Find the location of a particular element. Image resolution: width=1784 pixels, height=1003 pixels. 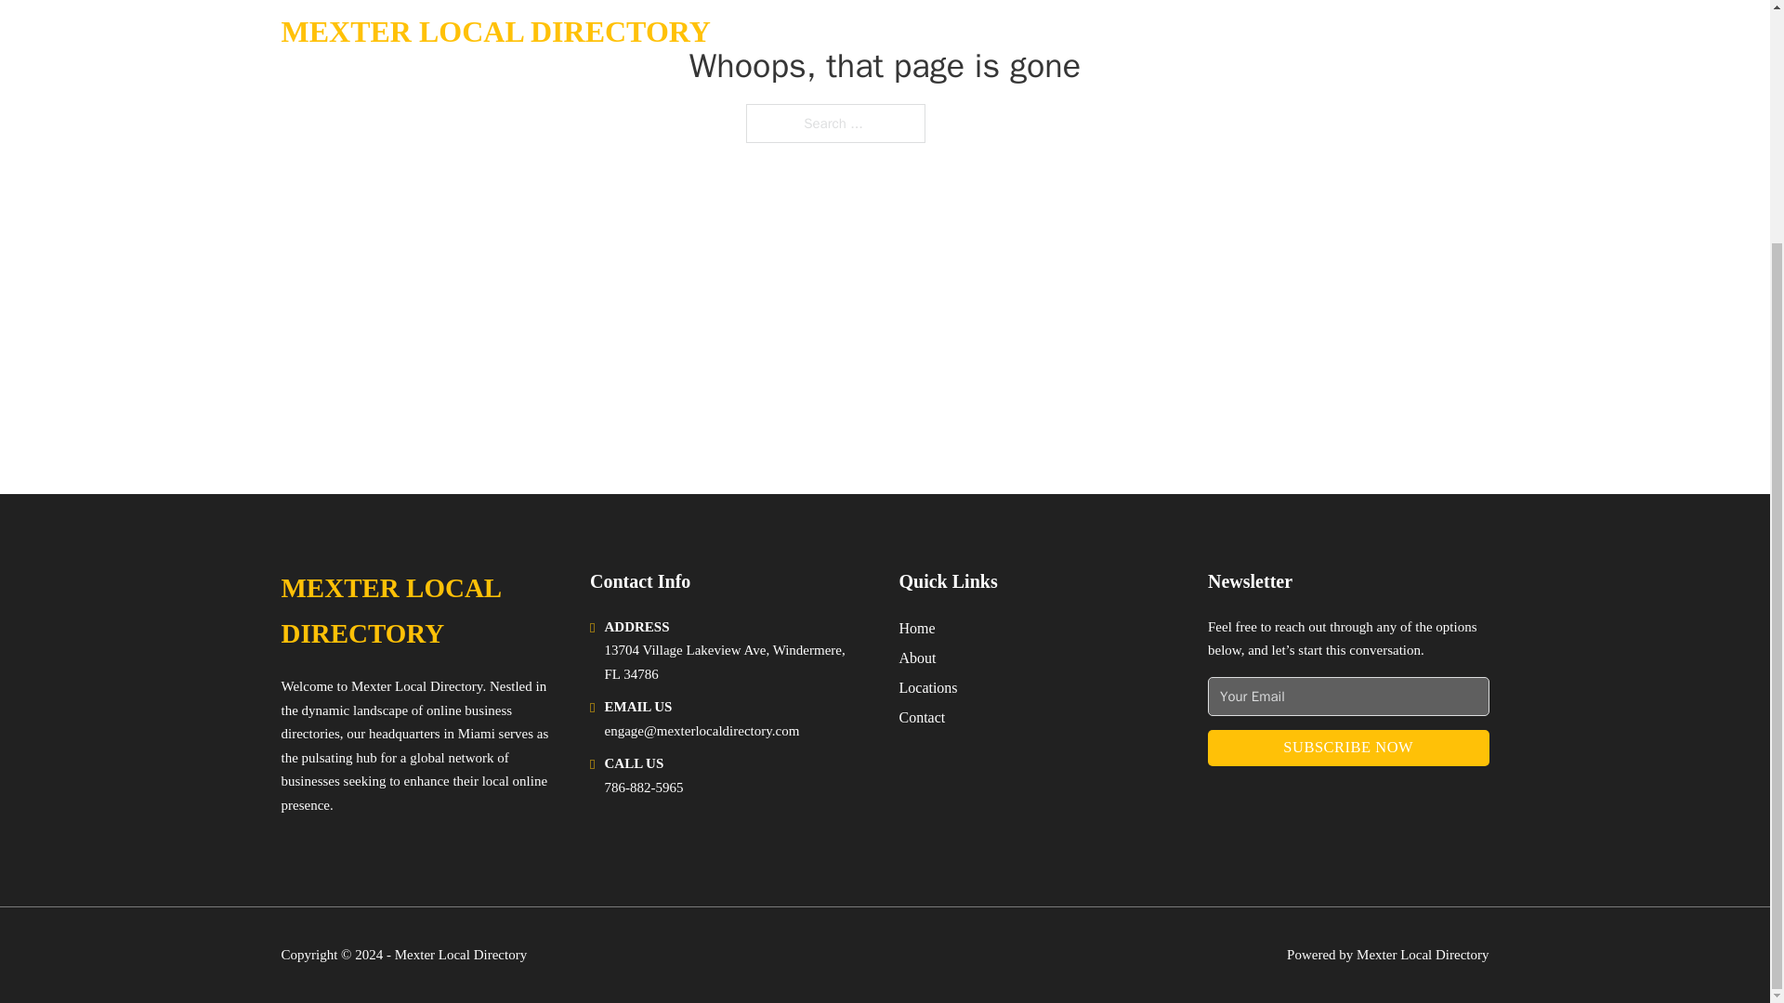

About is located at coordinates (918, 658).